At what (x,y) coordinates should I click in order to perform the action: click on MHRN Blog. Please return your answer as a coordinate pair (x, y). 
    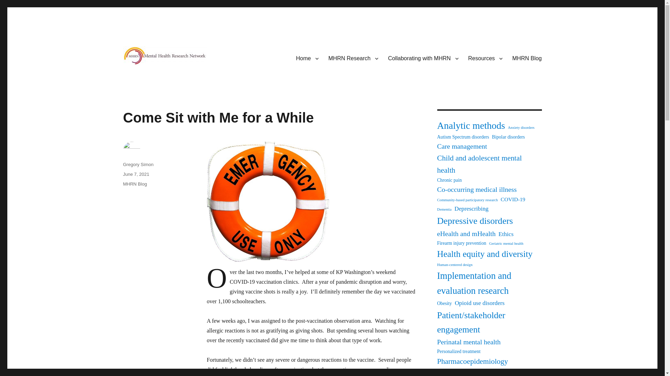
    Looking at the image, I should click on (135, 184).